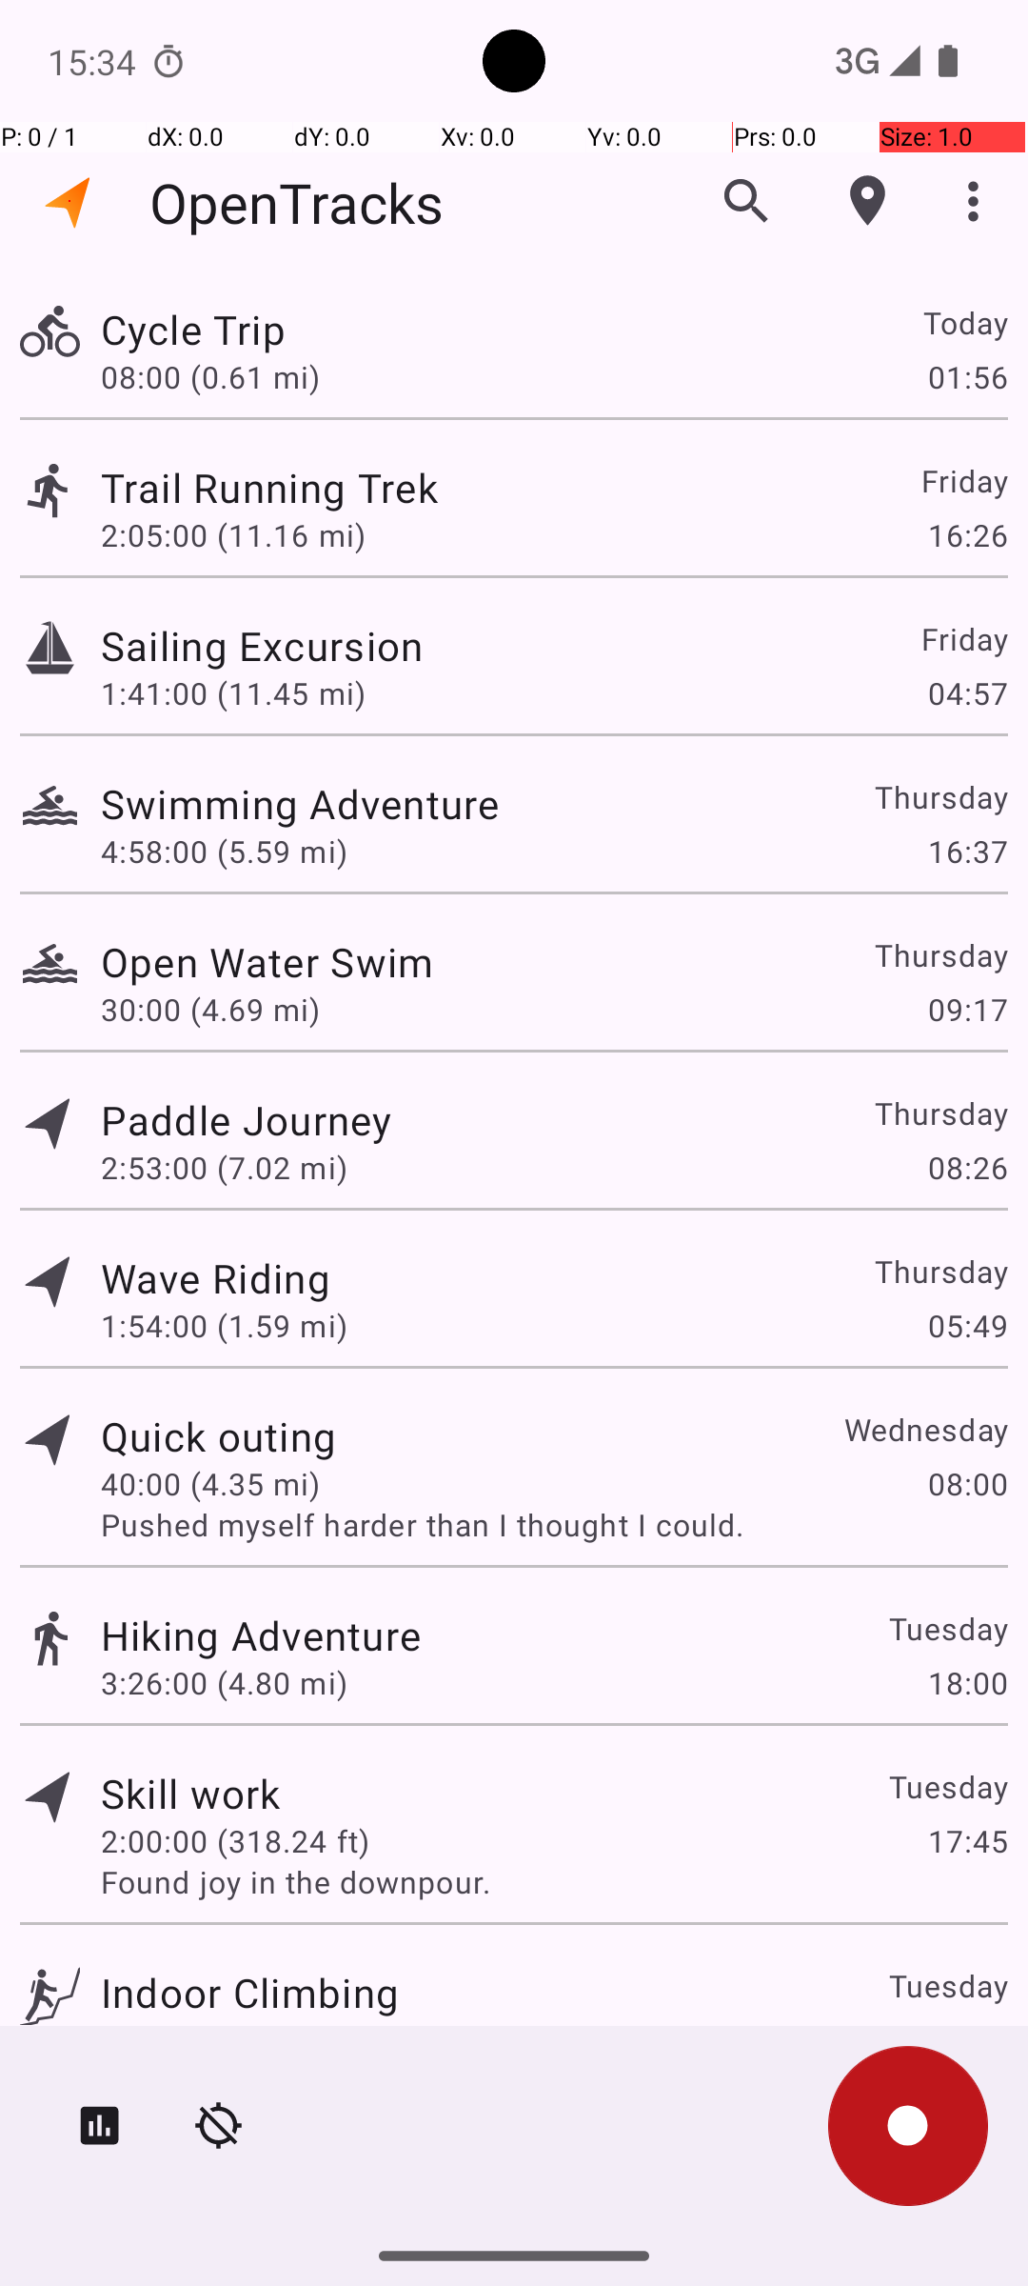 This screenshot has height=2286, width=1028. I want to click on Trail Running Trek, so click(269, 488).